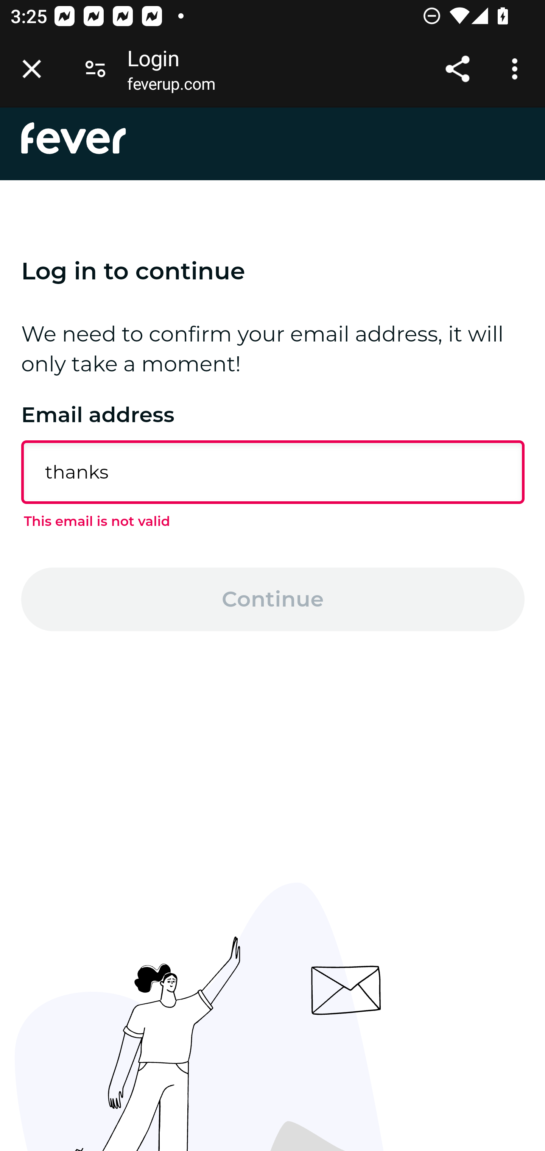 This screenshot has height=1151, width=545. I want to click on en, so click(74, 138).